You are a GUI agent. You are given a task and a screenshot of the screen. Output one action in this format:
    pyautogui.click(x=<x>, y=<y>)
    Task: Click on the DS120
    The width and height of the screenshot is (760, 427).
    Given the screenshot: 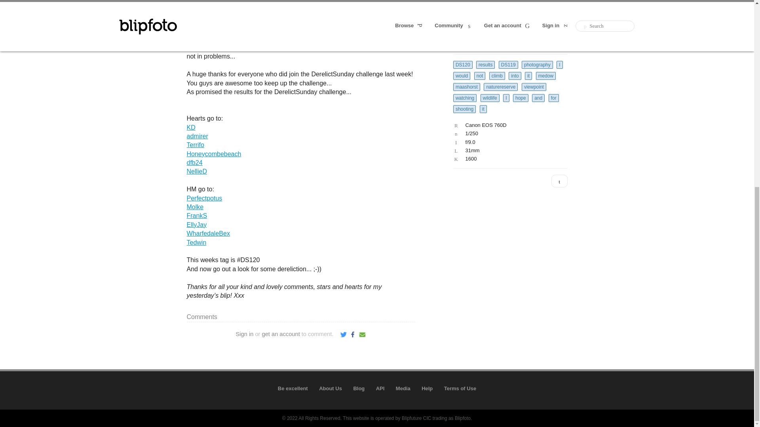 What is the action you would take?
    pyautogui.click(x=463, y=65)
    